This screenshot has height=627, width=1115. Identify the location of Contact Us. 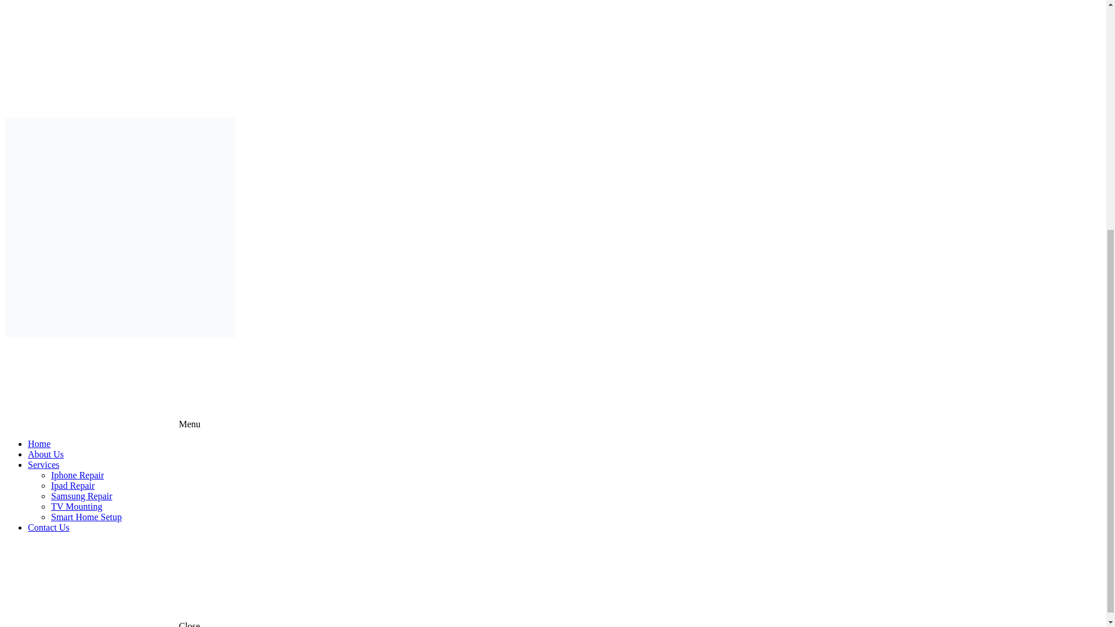
(49, 527).